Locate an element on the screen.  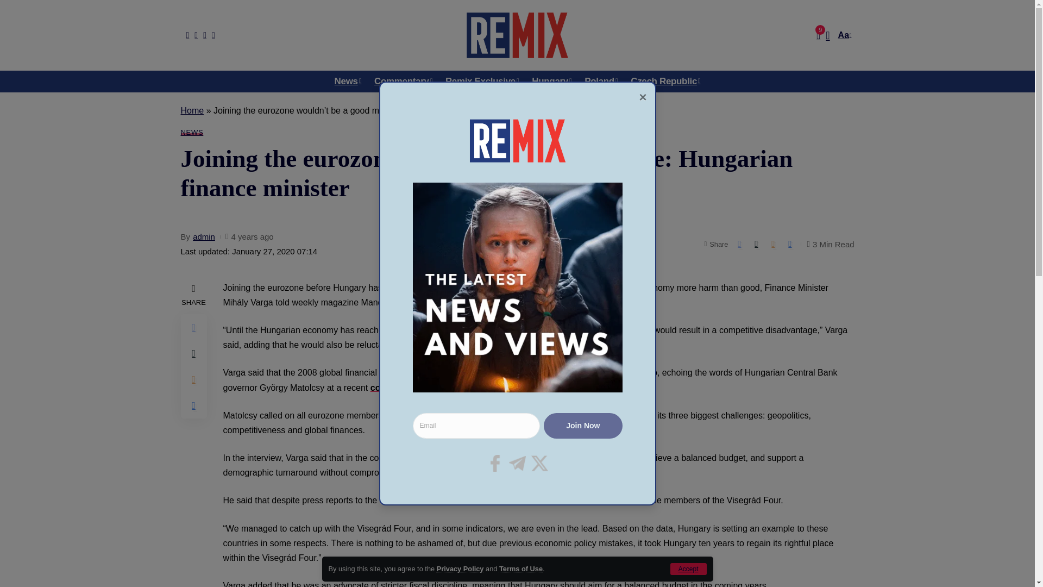
Terms of Use is located at coordinates (520, 569).